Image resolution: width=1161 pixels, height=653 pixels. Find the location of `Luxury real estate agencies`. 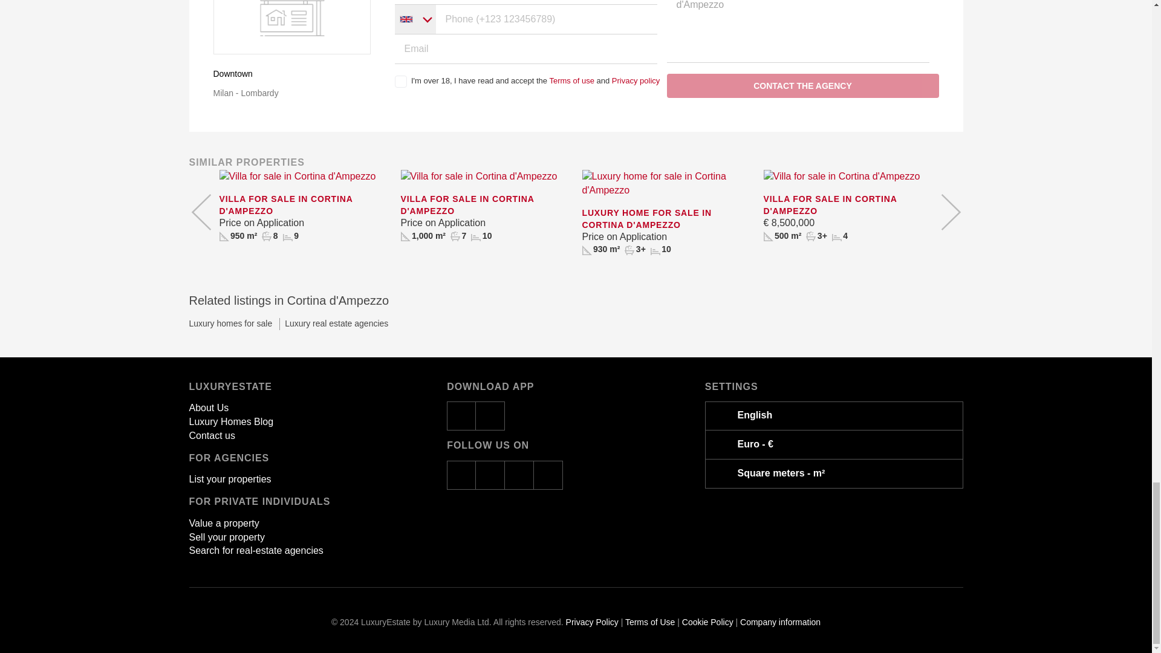

Luxury real estate agencies is located at coordinates (331, 323).